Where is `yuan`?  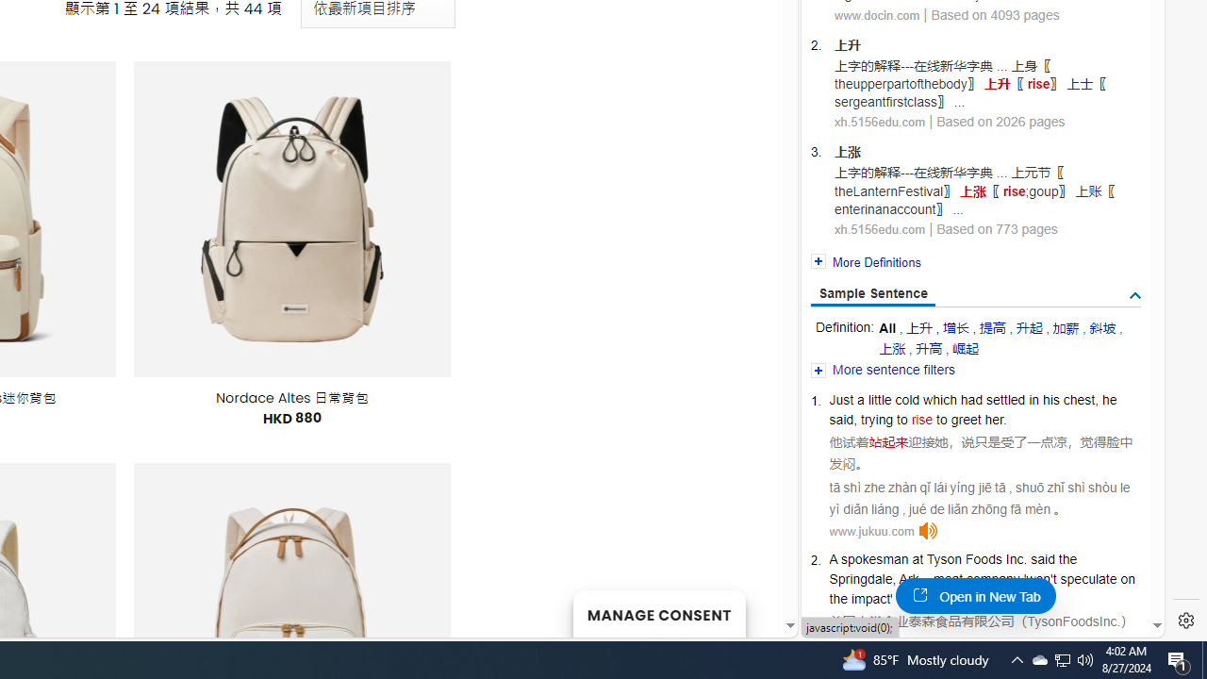 yuan is located at coordinates (935, 598).